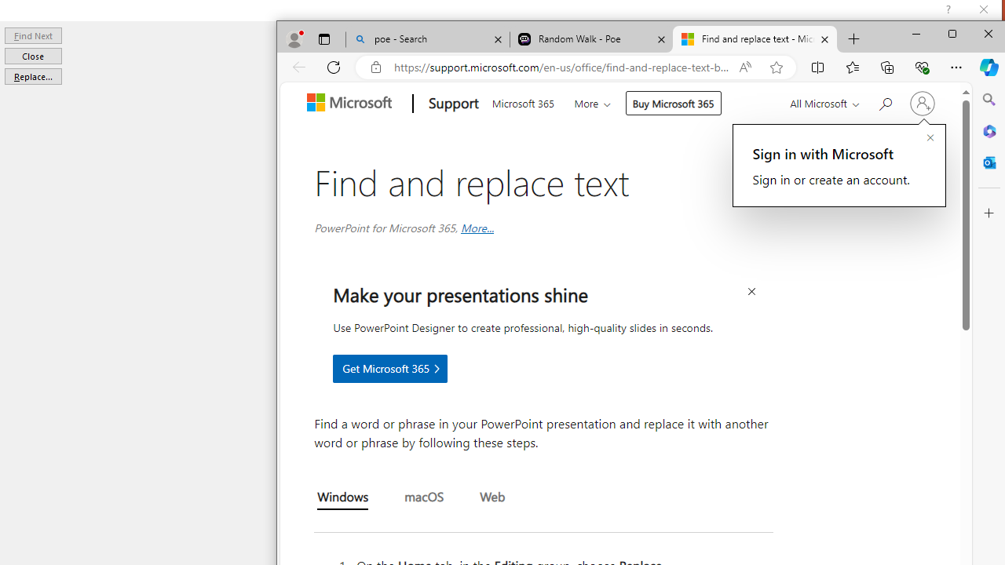 This screenshot has width=1005, height=565. Describe the element at coordinates (886, 67) in the screenshot. I see `Collections` at that location.